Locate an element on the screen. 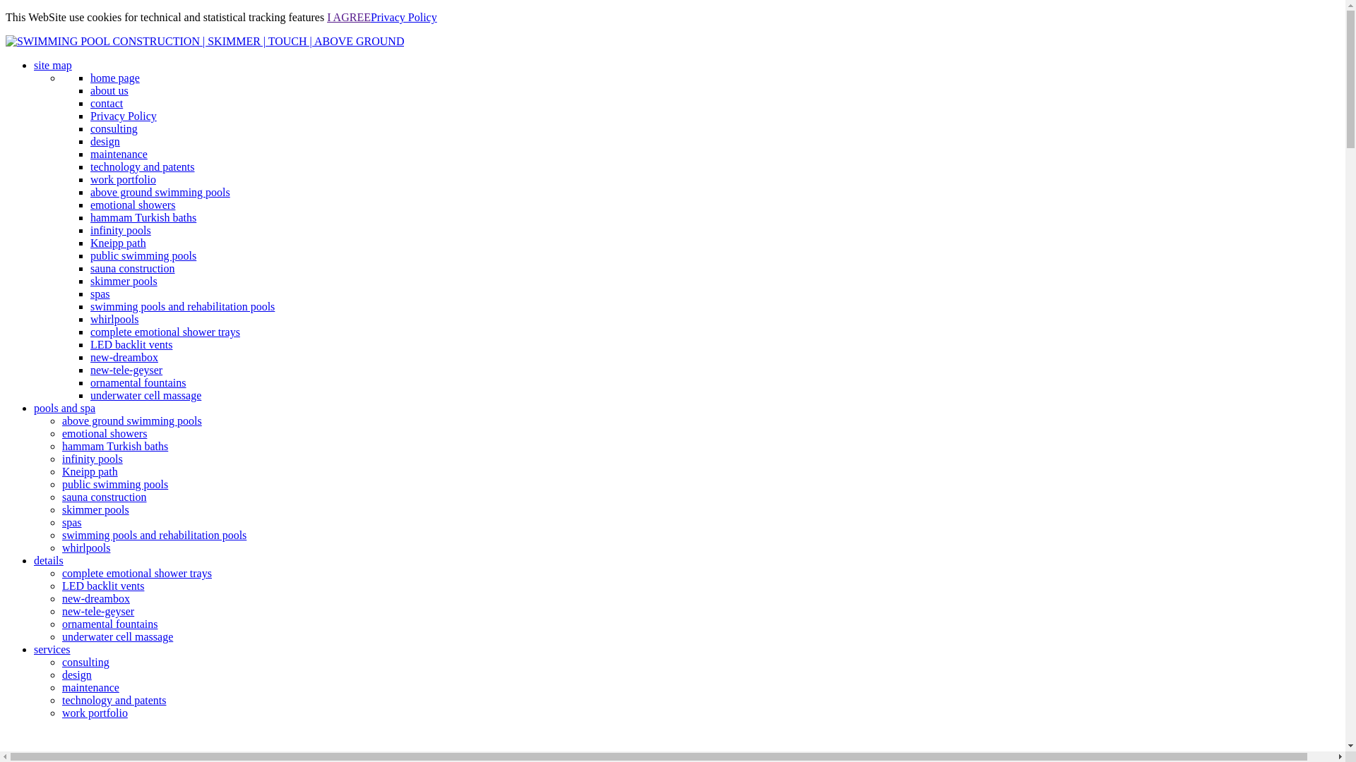 The image size is (1356, 762). technology and patents is located at coordinates (114, 700).